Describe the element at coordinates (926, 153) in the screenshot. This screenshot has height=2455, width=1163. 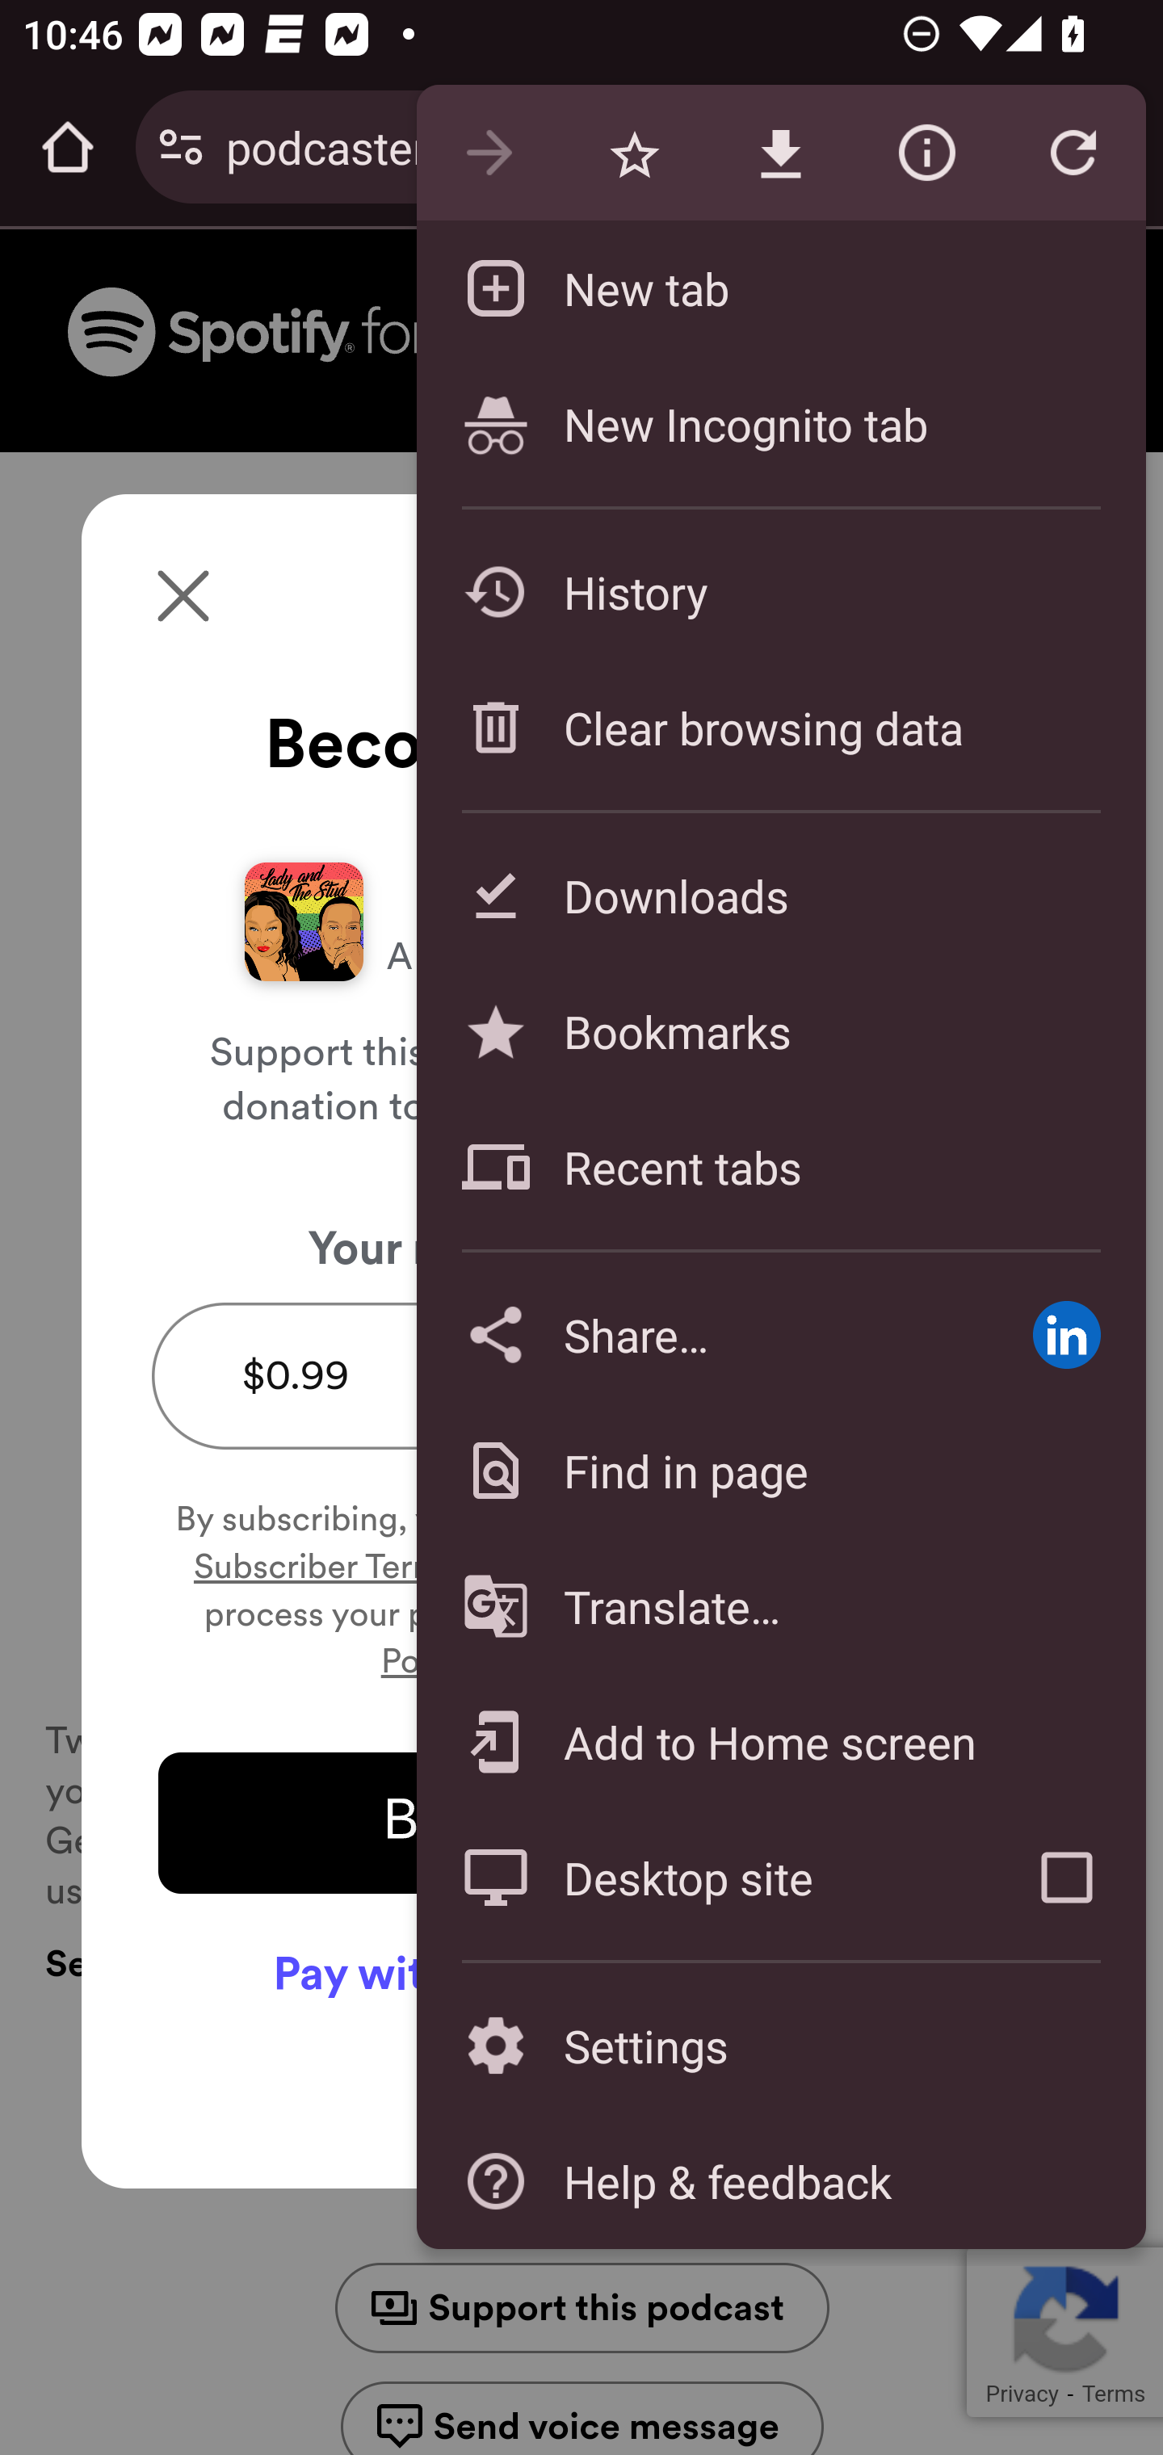
I see `Page info` at that location.